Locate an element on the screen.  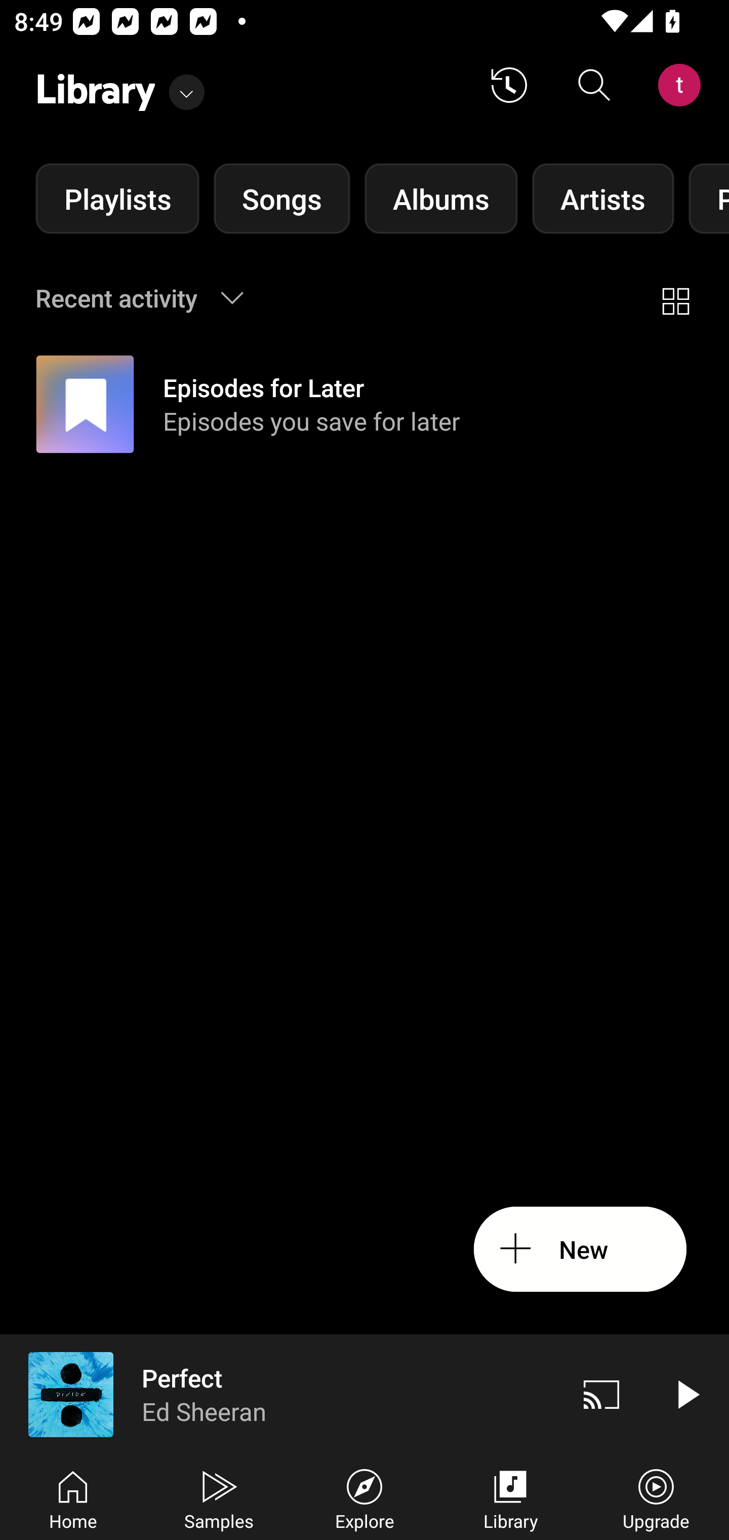
Account is located at coordinates (683, 85).